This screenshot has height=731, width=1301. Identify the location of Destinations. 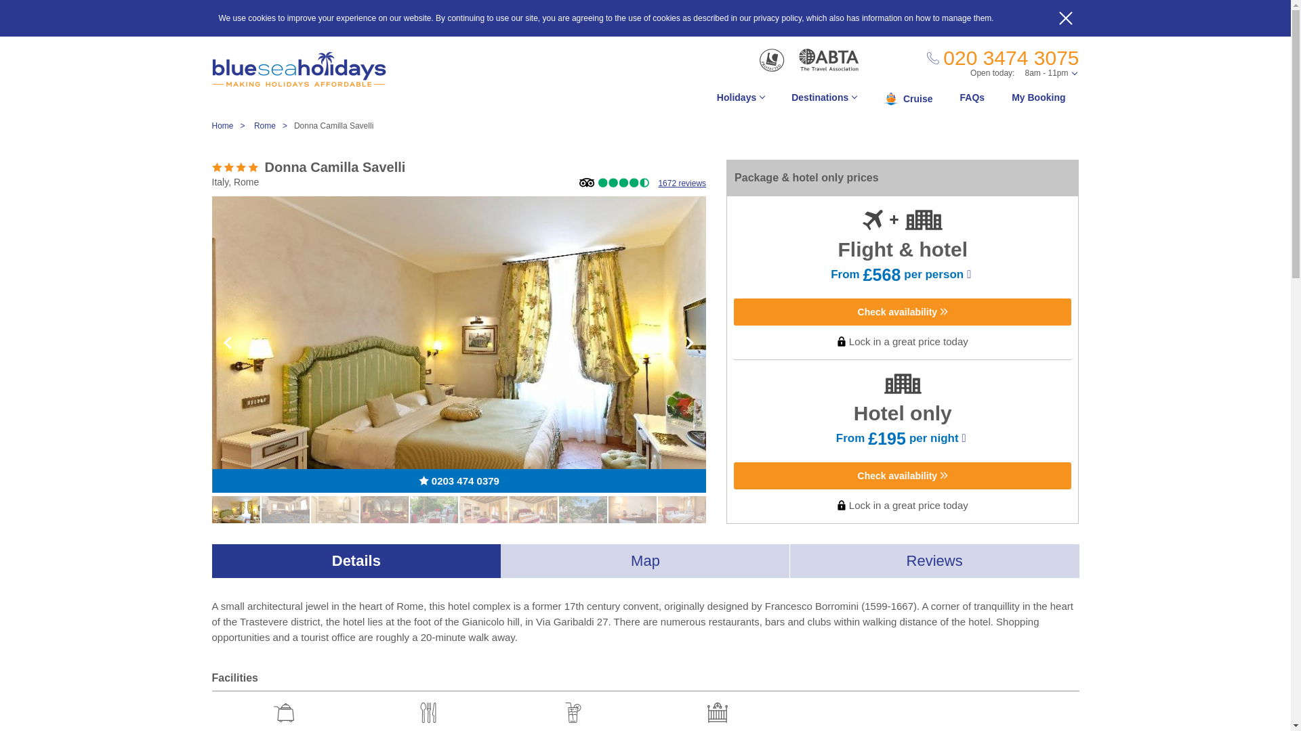
(824, 101).